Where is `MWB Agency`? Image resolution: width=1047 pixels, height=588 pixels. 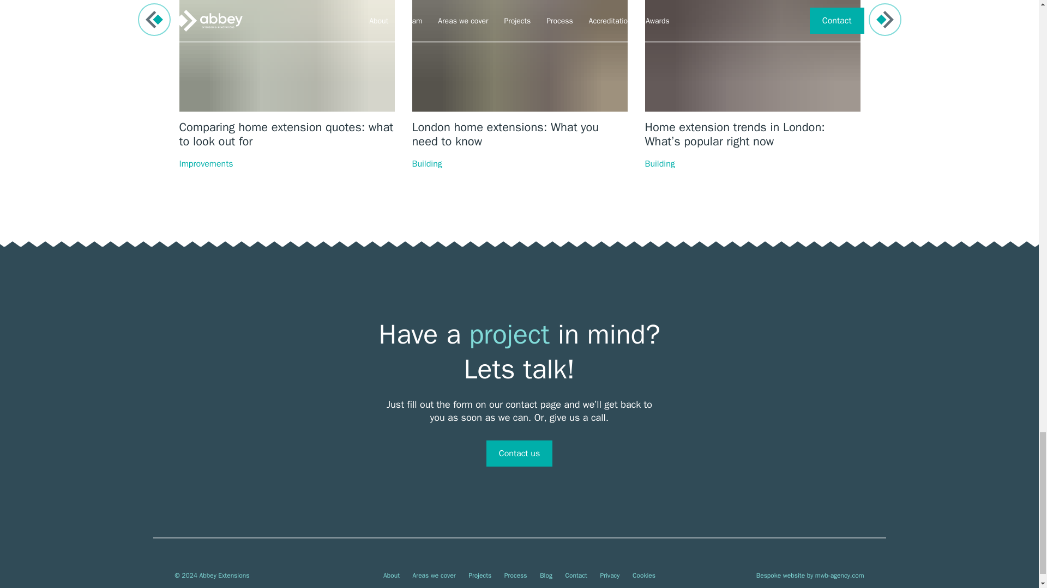
MWB Agency is located at coordinates (840, 575).